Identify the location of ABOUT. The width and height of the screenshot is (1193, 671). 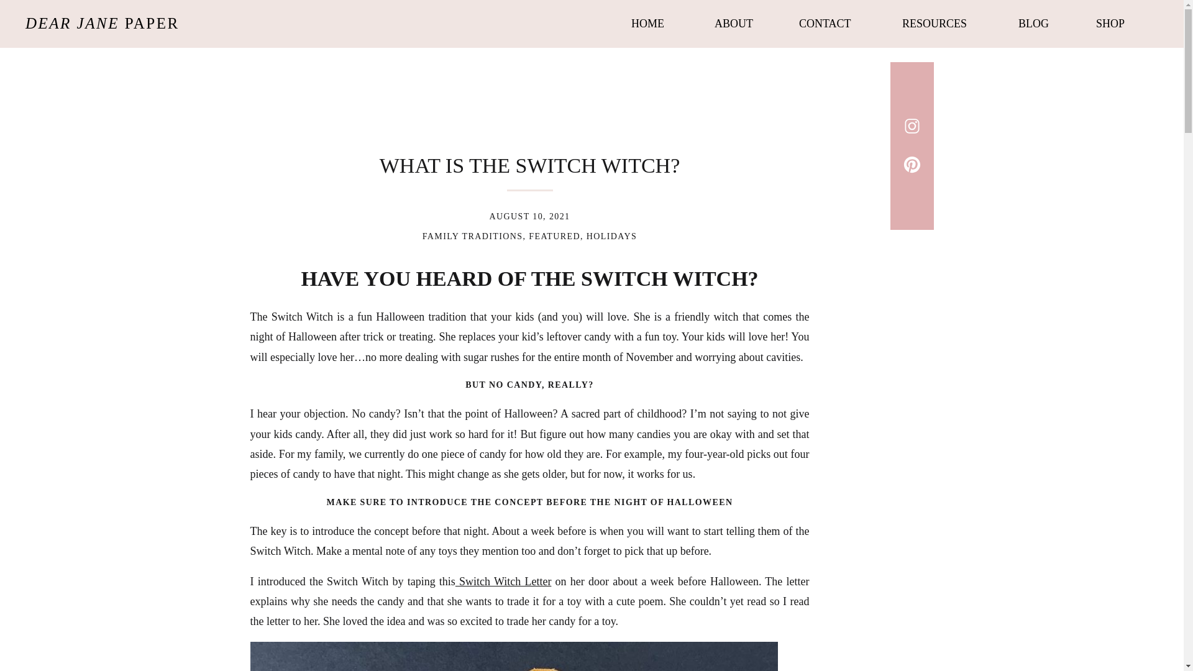
(736, 21).